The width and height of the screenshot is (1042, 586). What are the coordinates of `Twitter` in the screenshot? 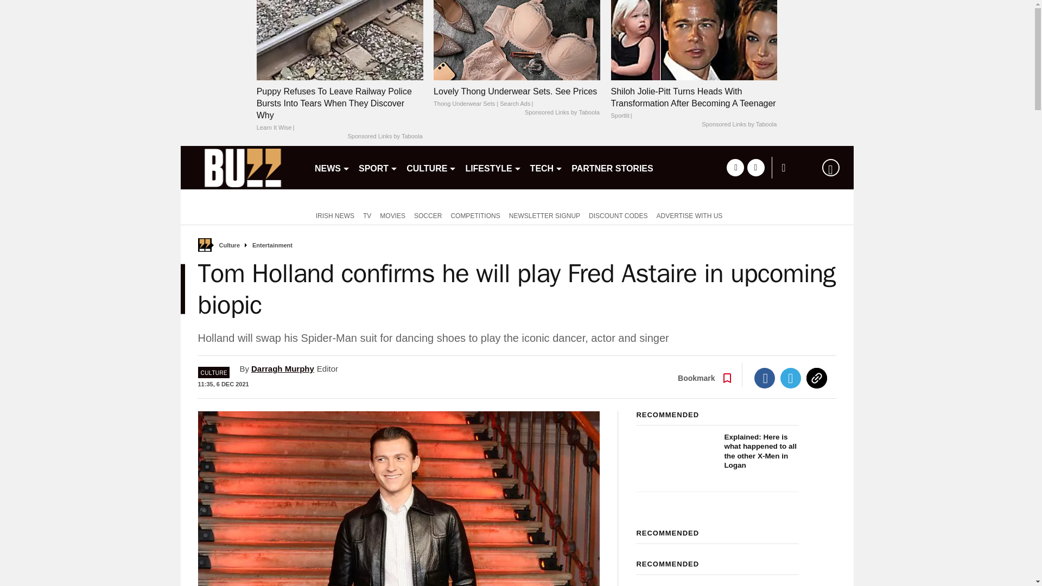 It's located at (791, 378).